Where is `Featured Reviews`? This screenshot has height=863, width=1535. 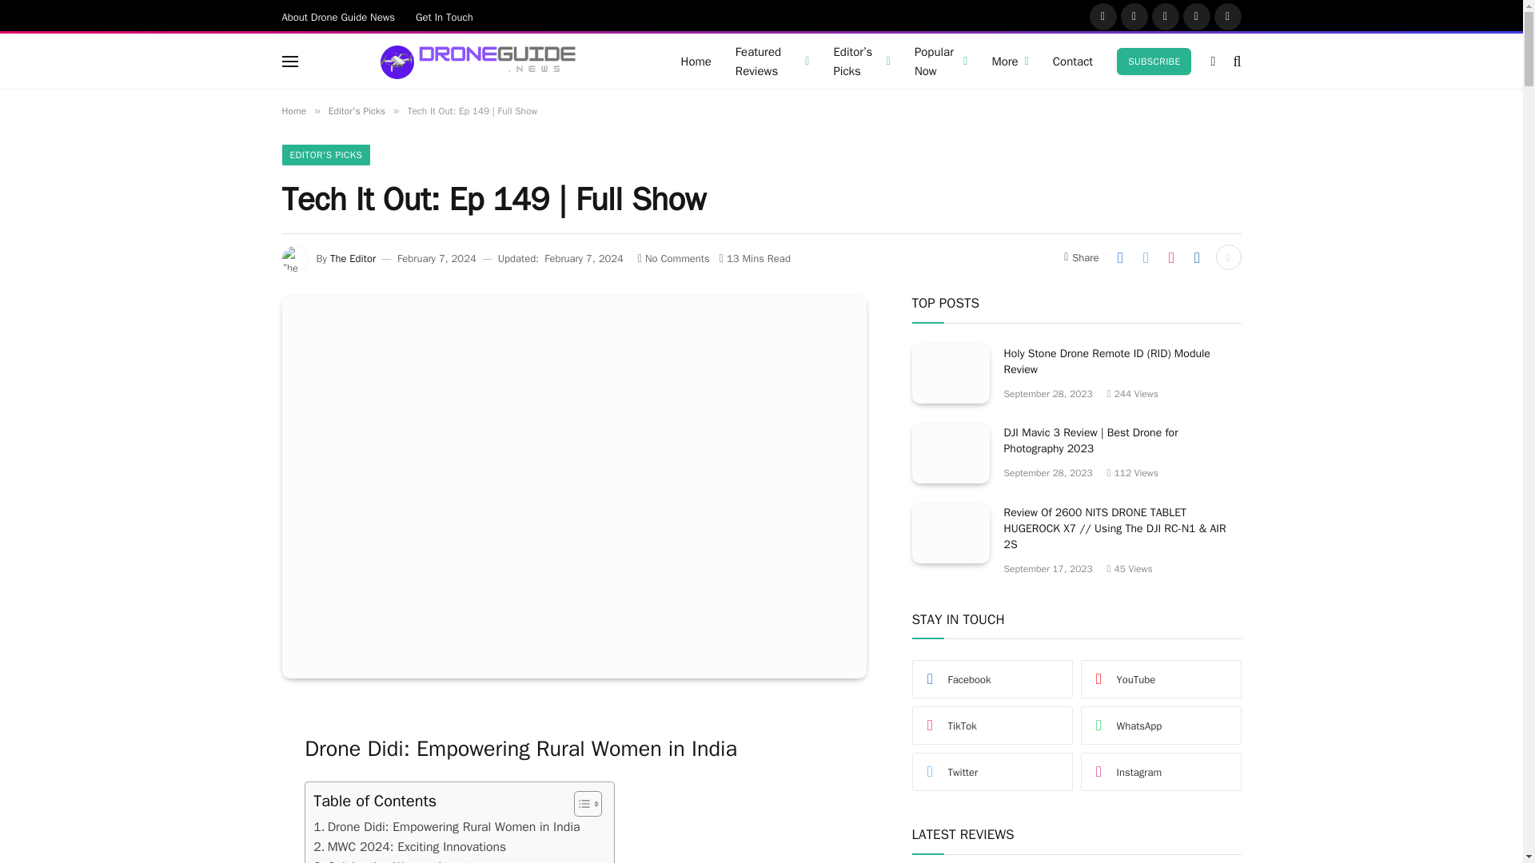 Featured Reviews is located at coordinates (772, 61).